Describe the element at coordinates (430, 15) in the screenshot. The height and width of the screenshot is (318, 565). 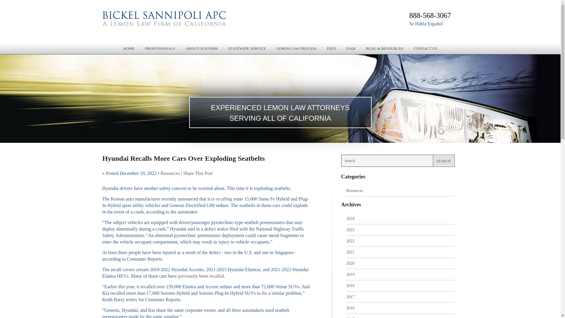
I see `888-568-3067` at that location.